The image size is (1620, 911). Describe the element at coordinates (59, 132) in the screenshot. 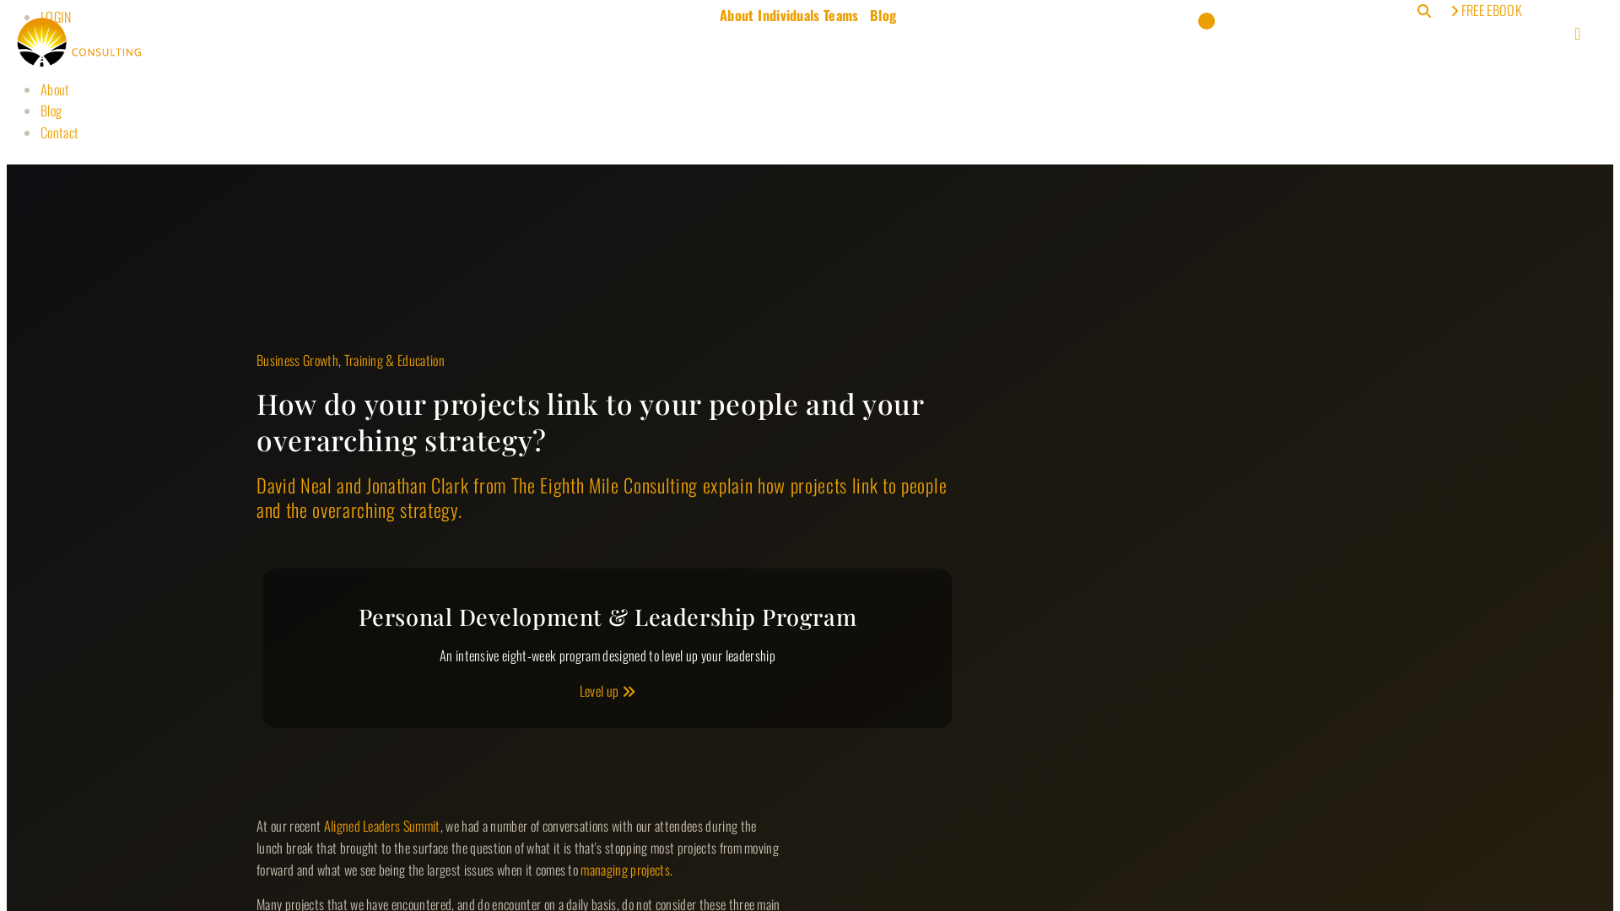

I see `Contact` at that location.